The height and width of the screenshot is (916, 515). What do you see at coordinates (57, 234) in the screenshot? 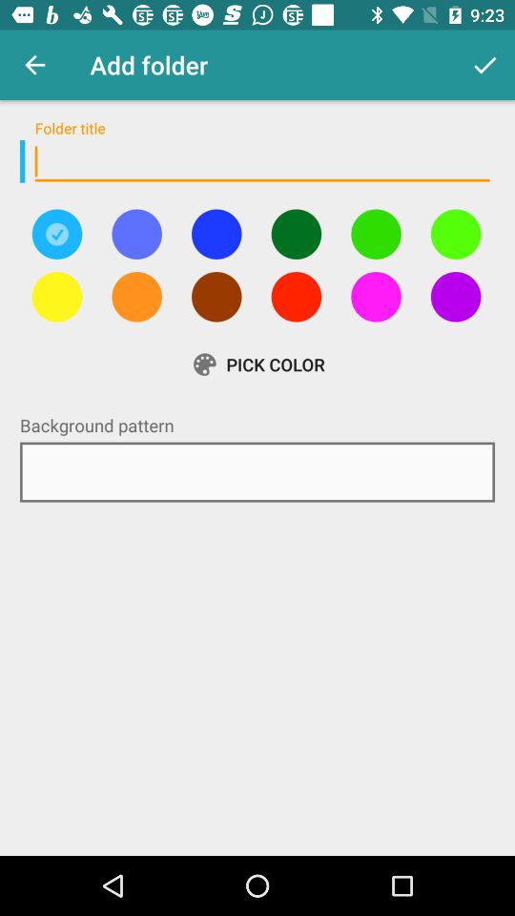
I see `select colours` at bounding box center [57, 234].